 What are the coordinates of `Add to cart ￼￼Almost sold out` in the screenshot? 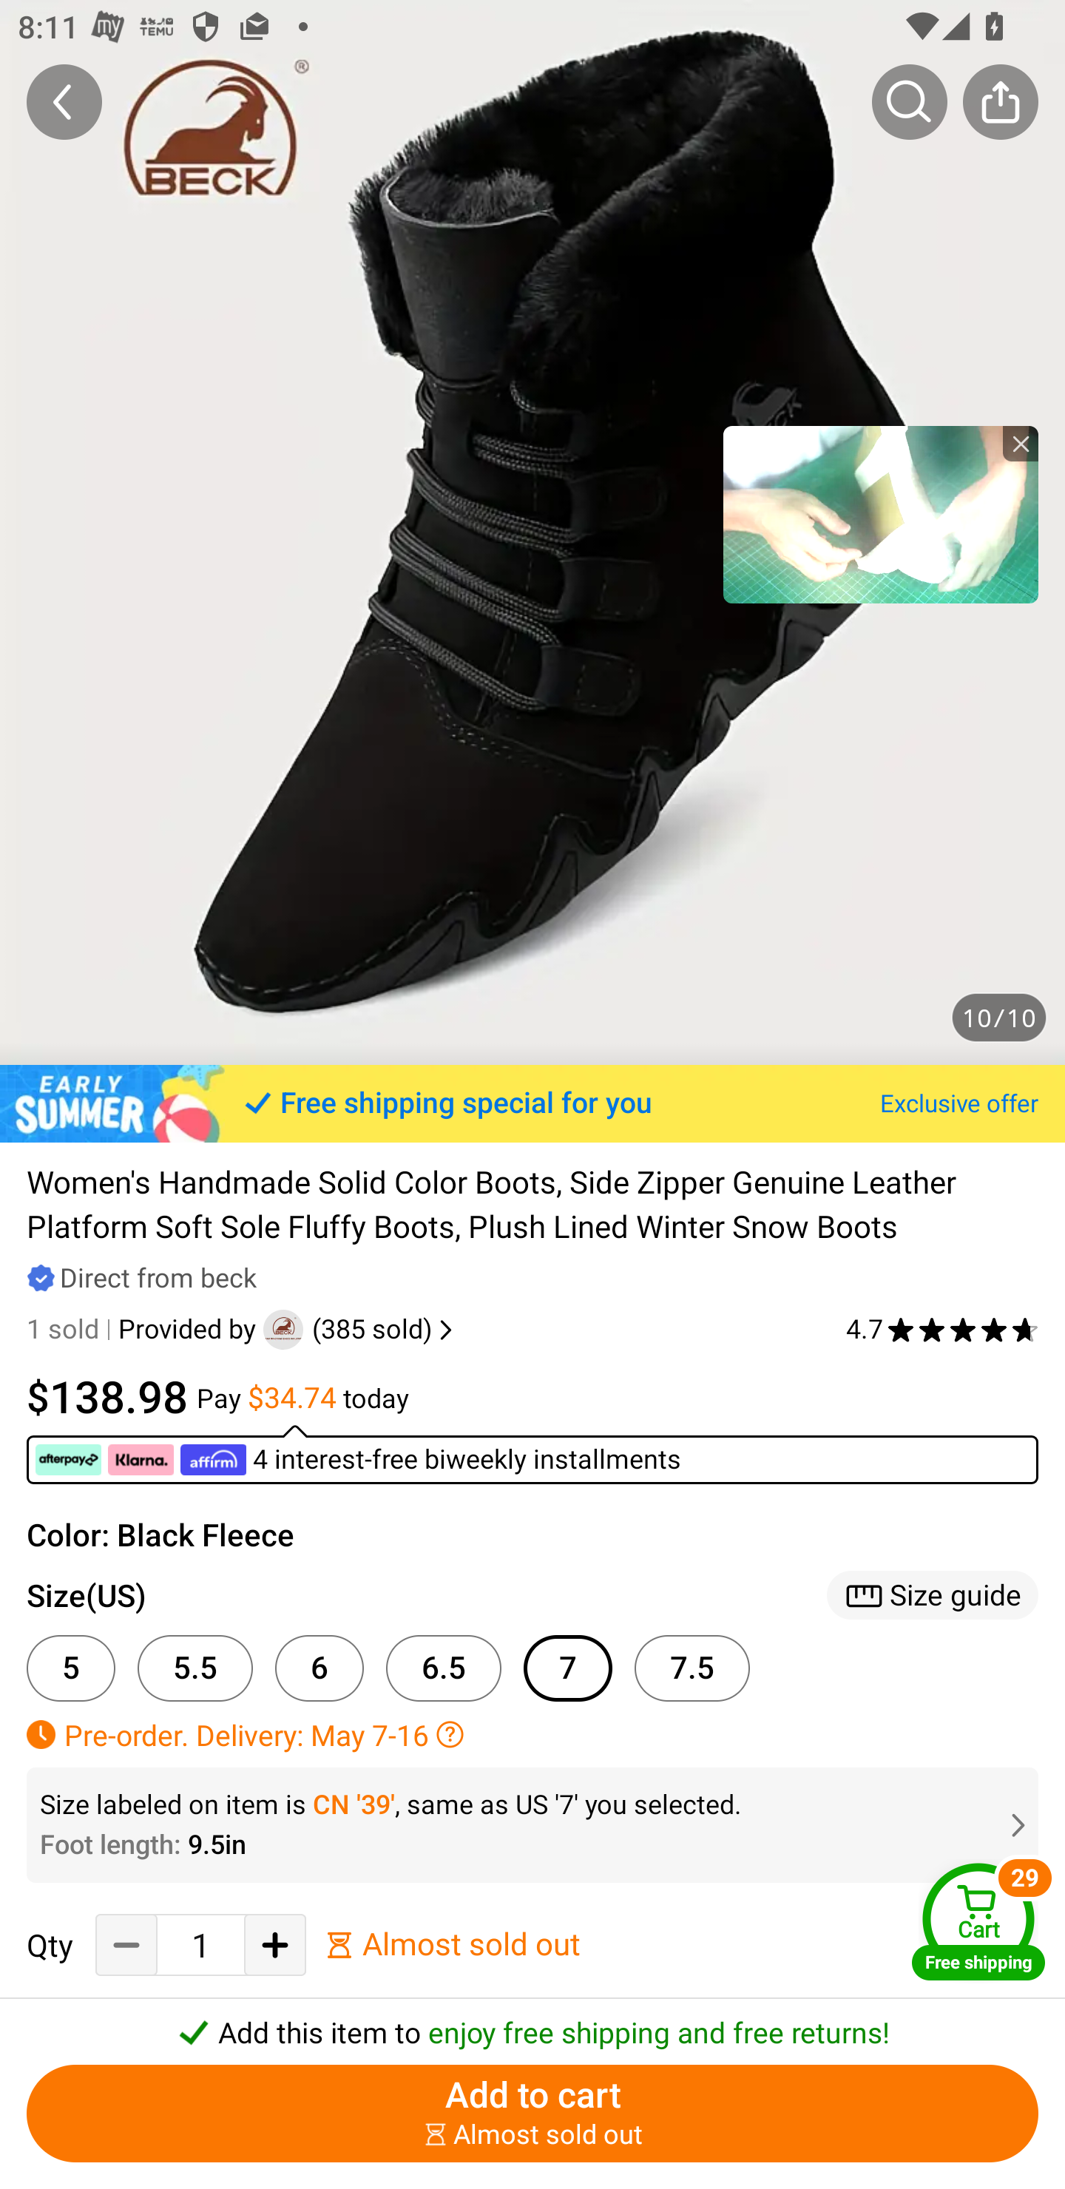 It's located at (532, 2114).